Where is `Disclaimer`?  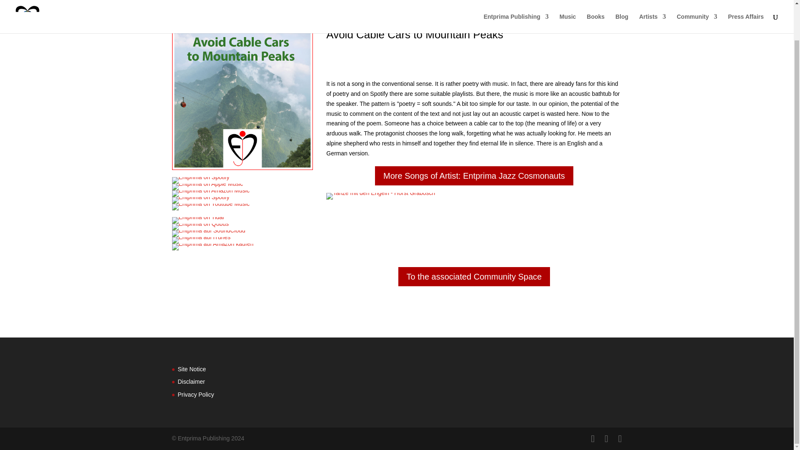
Disclaimer is located at coordinates (191, 382).